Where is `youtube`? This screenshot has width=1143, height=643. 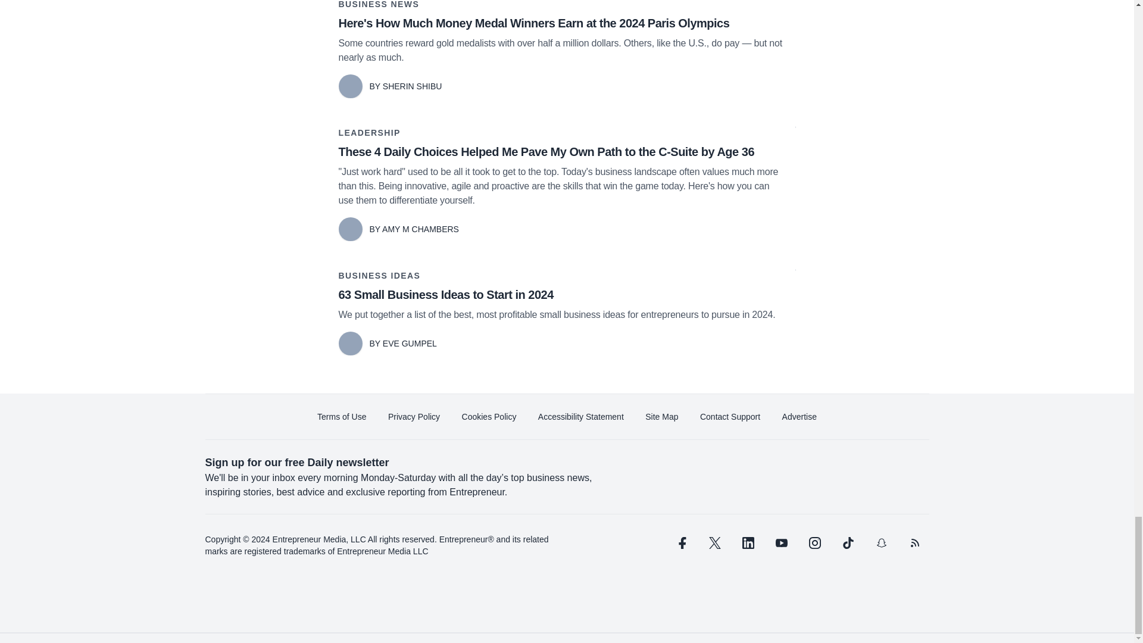 youtube is located at coordinates (781, 543).